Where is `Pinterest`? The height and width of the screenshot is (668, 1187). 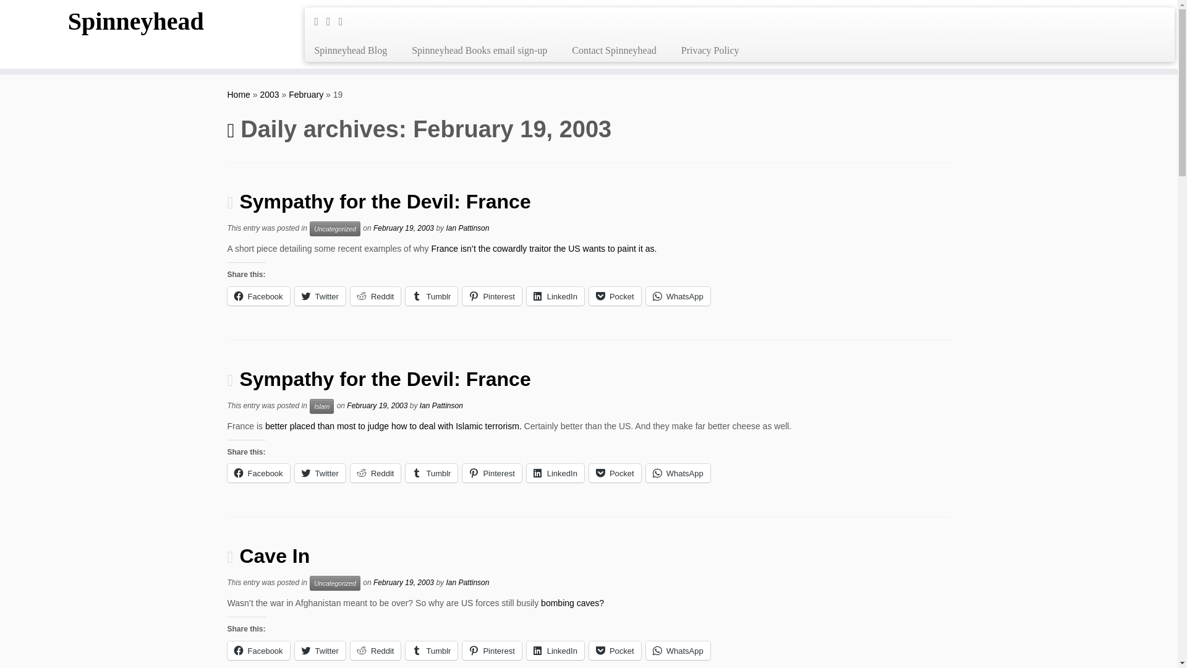
Pinterest is located at coordinates (491, 296).